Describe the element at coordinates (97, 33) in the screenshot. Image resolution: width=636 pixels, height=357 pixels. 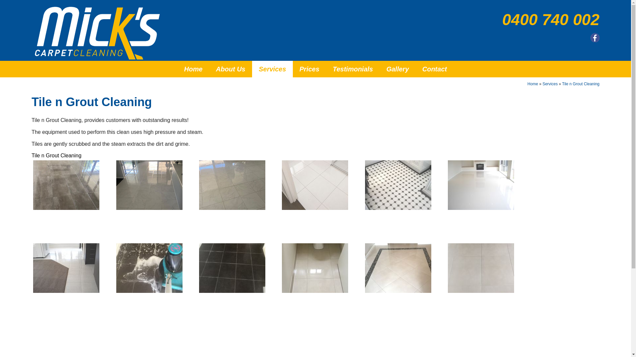
I see `Micks Carpet Cleaning` at that location.